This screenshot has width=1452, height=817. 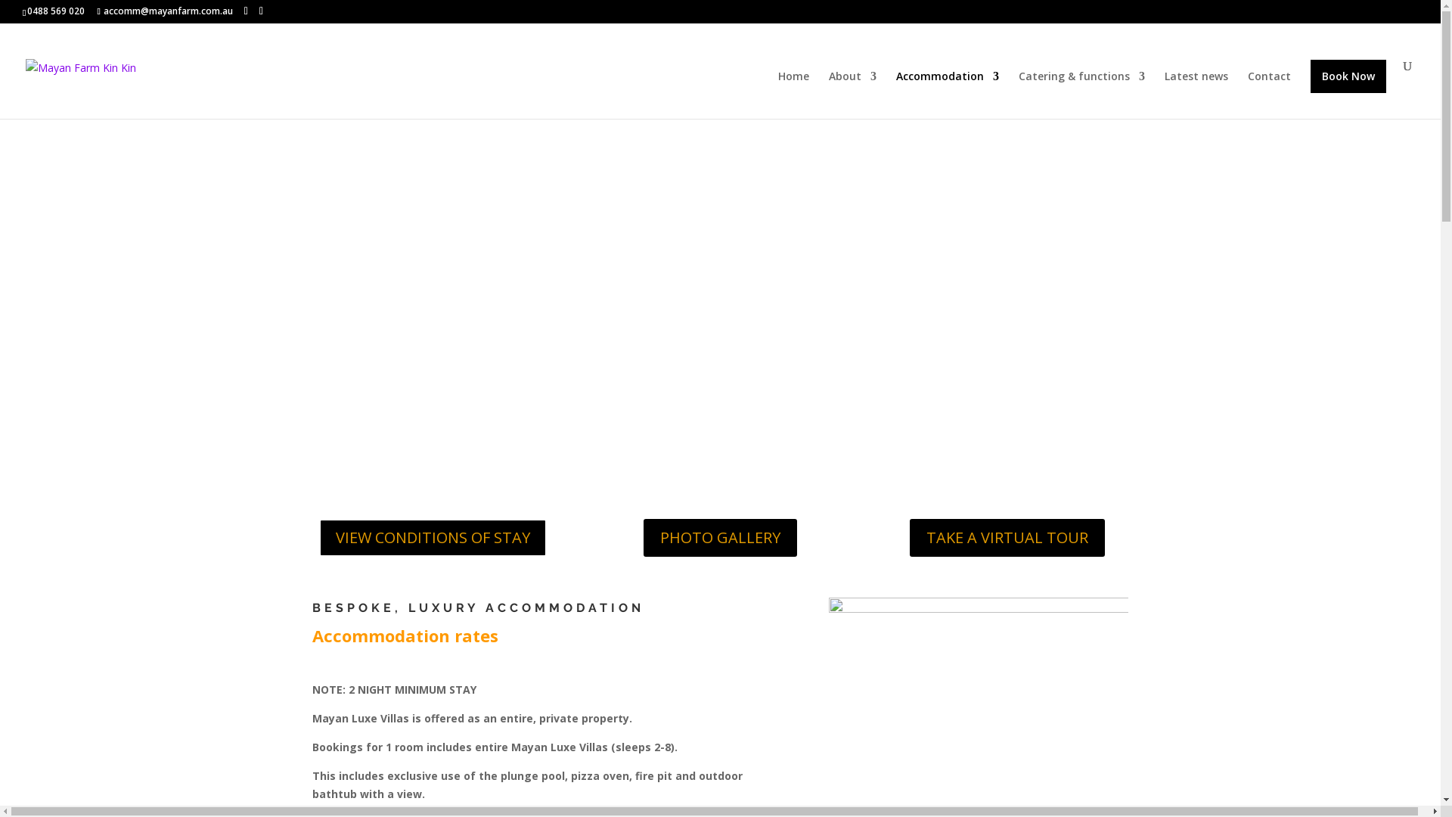 What do you see at coordinates (1007, 538) in the screenshot?
I see `TAKE A VIRTUAL TOUR` at bounding box center [1007, 538].